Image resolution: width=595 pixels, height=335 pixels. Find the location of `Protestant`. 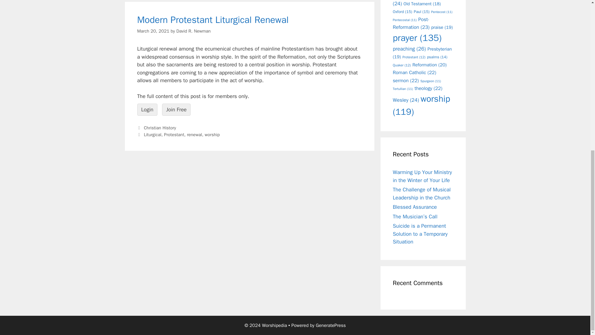

Protestant is located at coordinates (174, 135).